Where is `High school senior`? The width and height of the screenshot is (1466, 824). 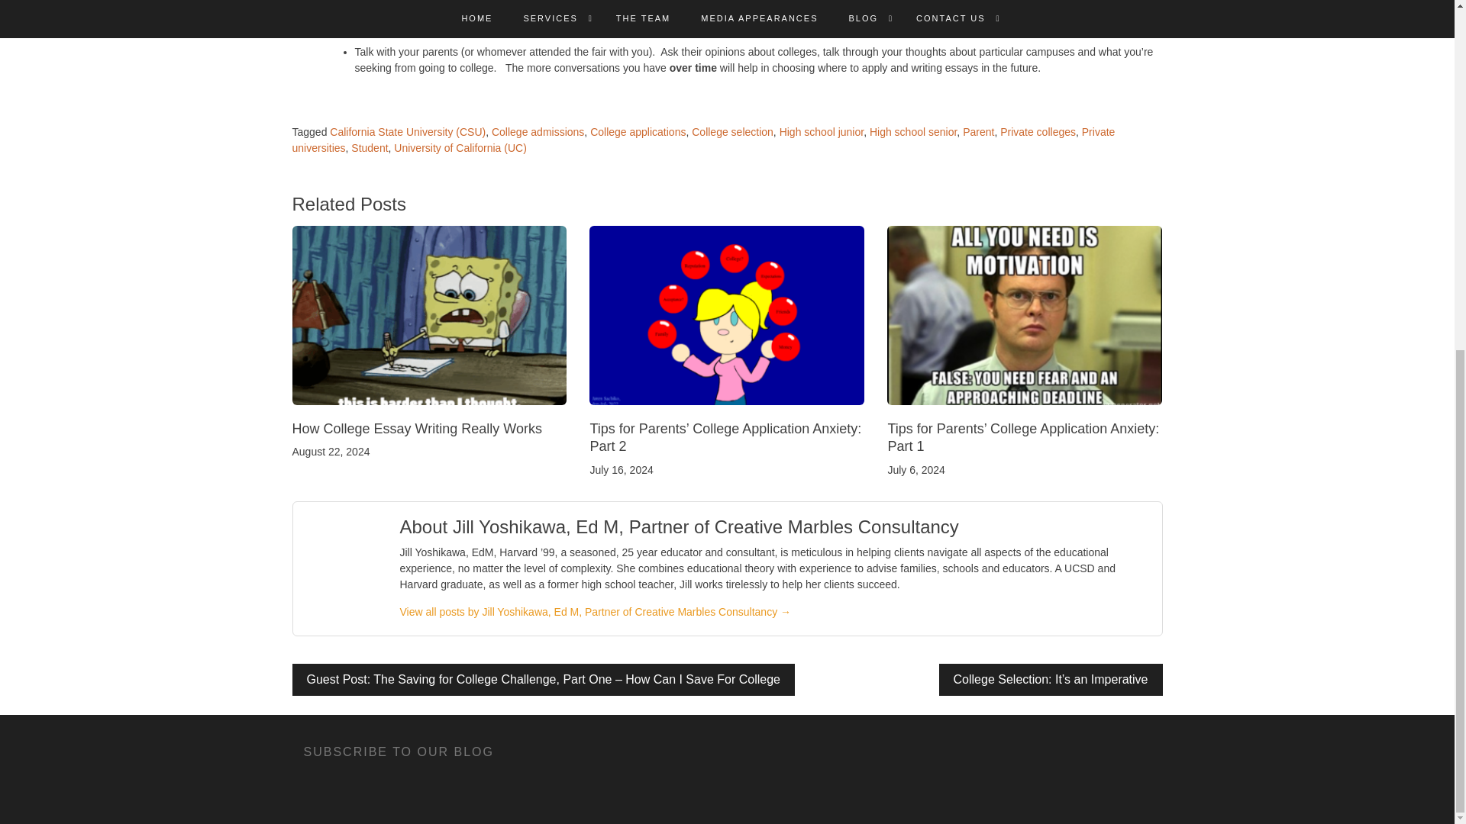
High school senior is located at coordinates (913, 132).